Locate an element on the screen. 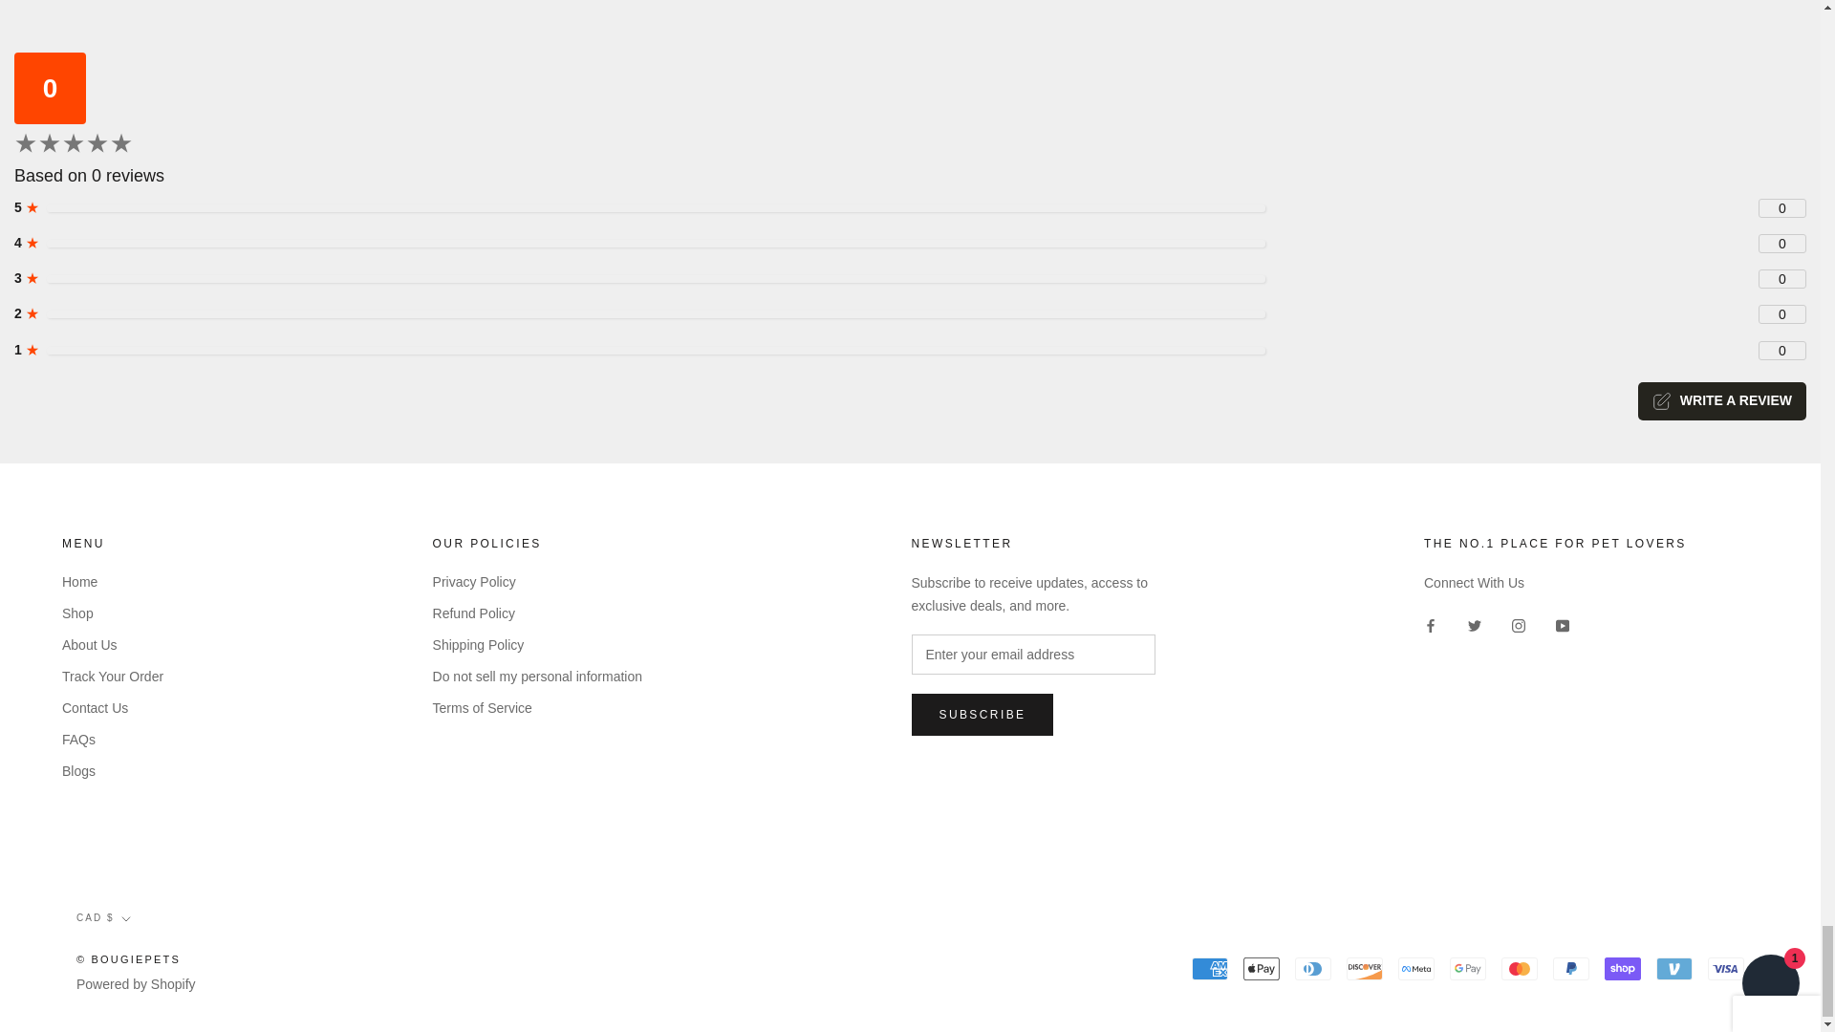 This screenshot has width=1835, height=1032. American Express is located at coordinates (1209, 969).